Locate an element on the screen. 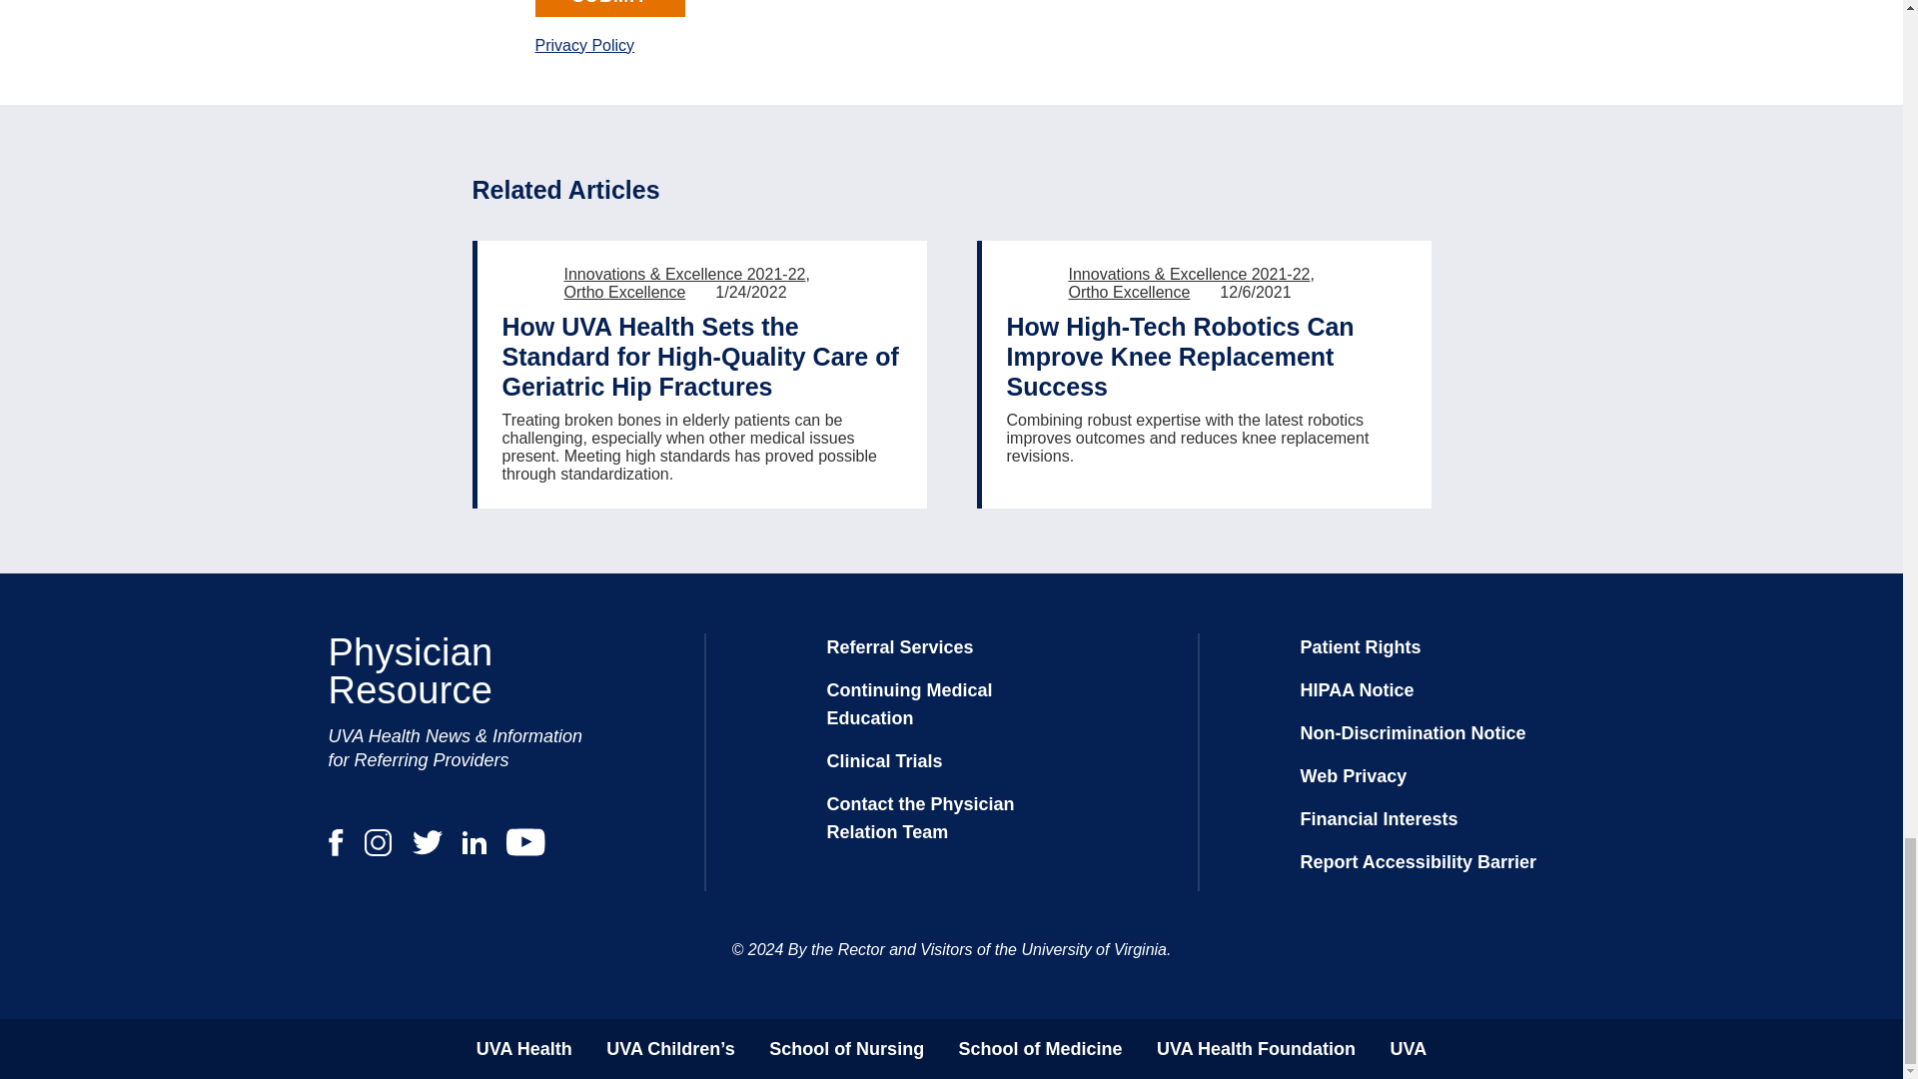 This screenshot has height=1079, width=1918. Contact the Physician Relation Team is located at coordinates (920, 817).